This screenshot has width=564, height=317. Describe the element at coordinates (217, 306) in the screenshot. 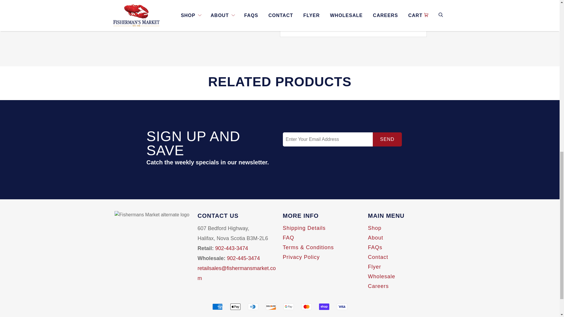

I see `AMERICAN EXPRESS` at that location.